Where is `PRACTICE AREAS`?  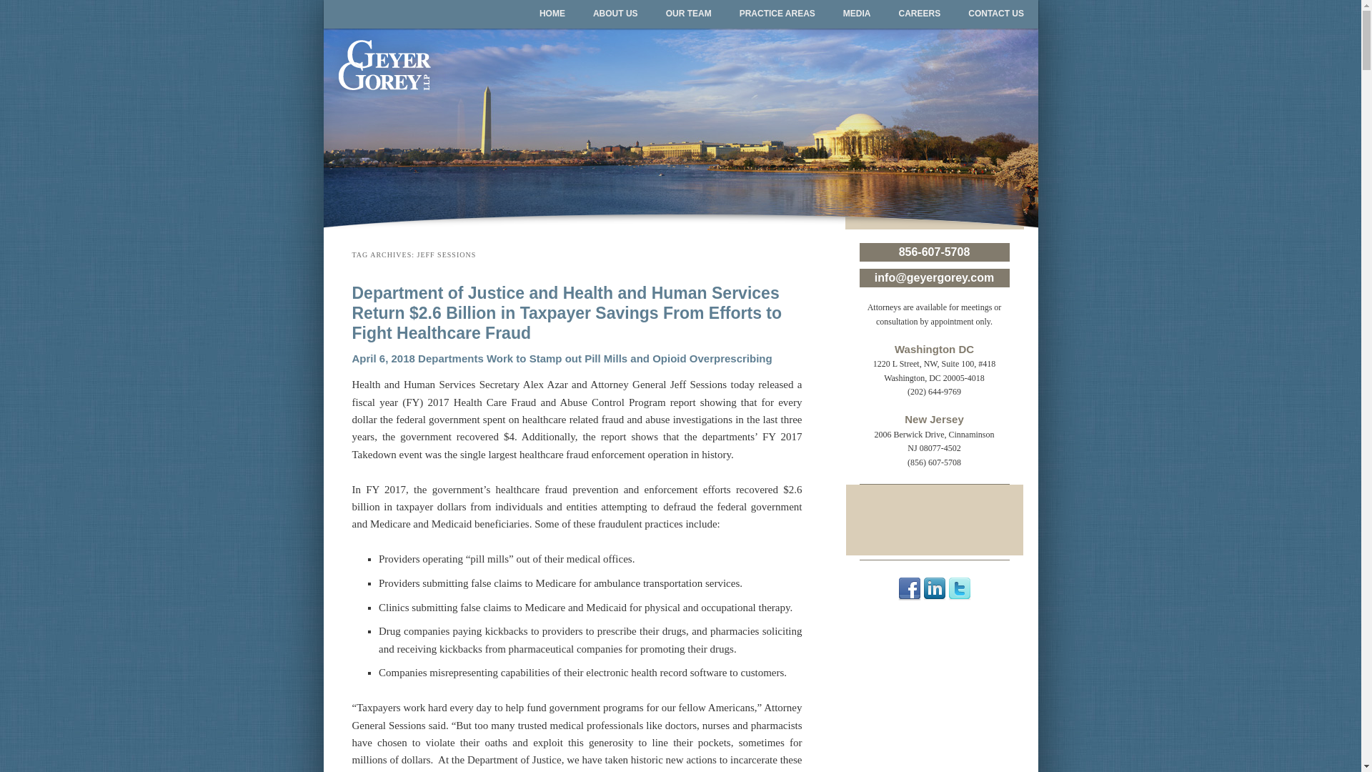 PRACTICE AREAS is located at coordinates (777, 14).